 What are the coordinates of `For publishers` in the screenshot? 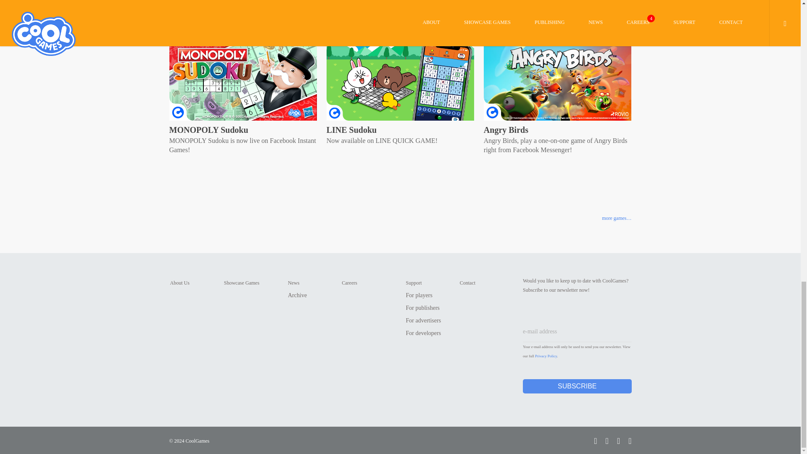 It's located at (423, 308).